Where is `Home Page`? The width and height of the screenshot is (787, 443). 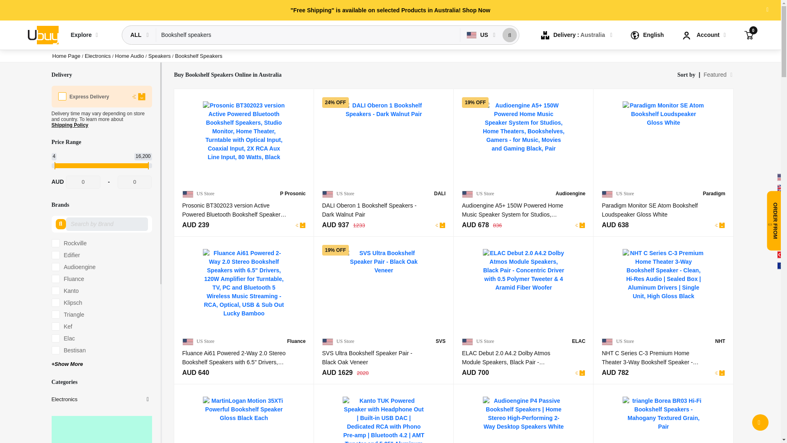
Home Page is located at coordinates (66, 56).